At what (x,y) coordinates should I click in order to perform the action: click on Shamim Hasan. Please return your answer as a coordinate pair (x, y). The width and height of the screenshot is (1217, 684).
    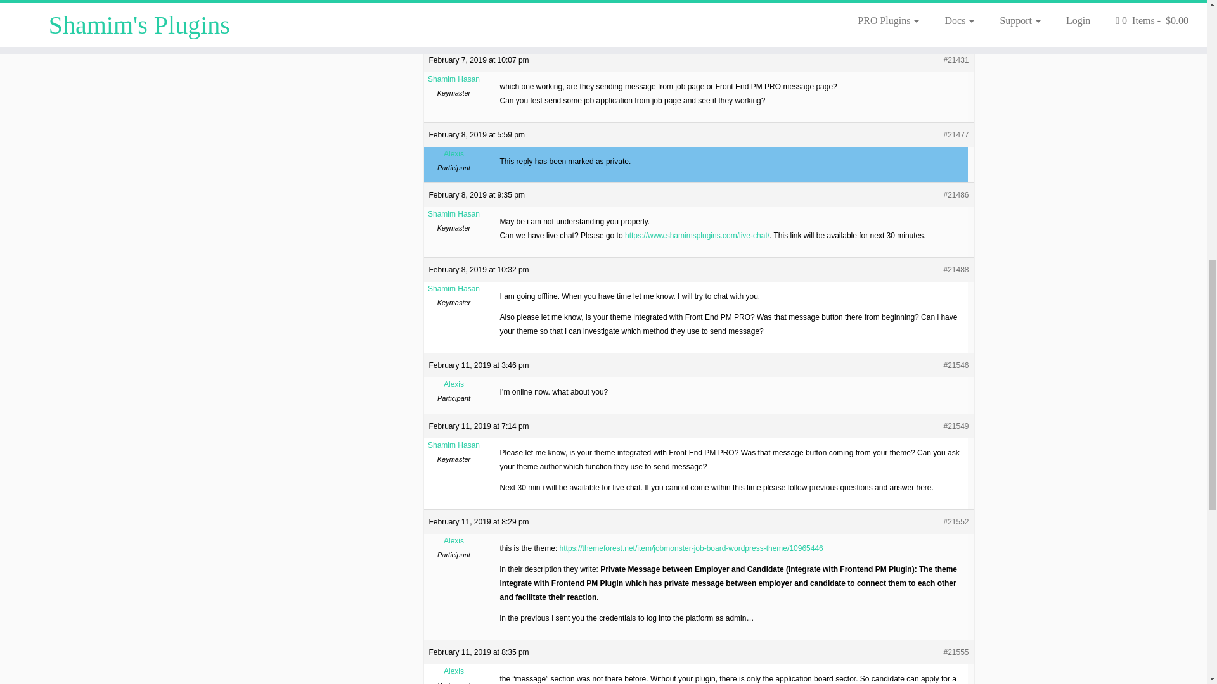
    Looking at the image, I should click on (454, 79).